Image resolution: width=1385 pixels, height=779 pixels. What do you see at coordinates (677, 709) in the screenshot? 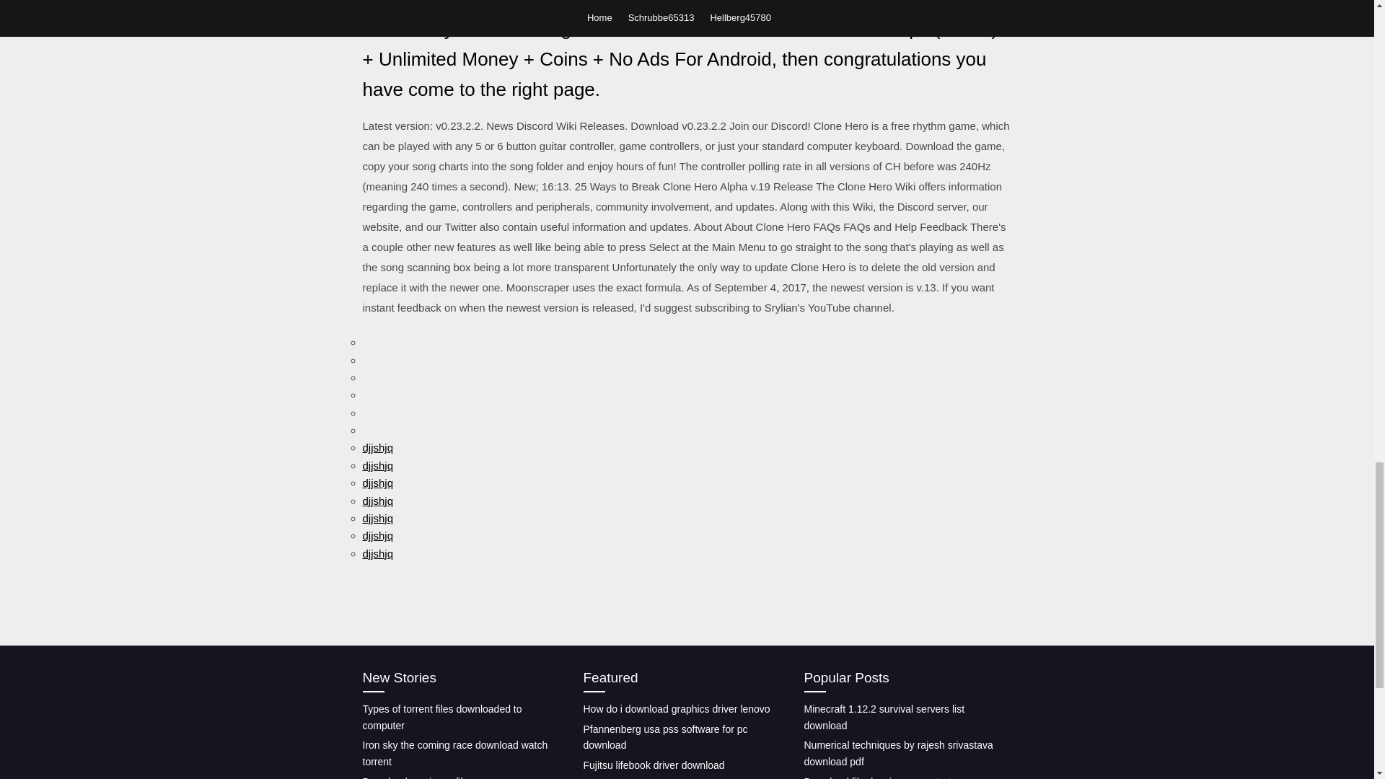
I see `How do i download graphics driver lenovo` at bounding box center [677, 709].